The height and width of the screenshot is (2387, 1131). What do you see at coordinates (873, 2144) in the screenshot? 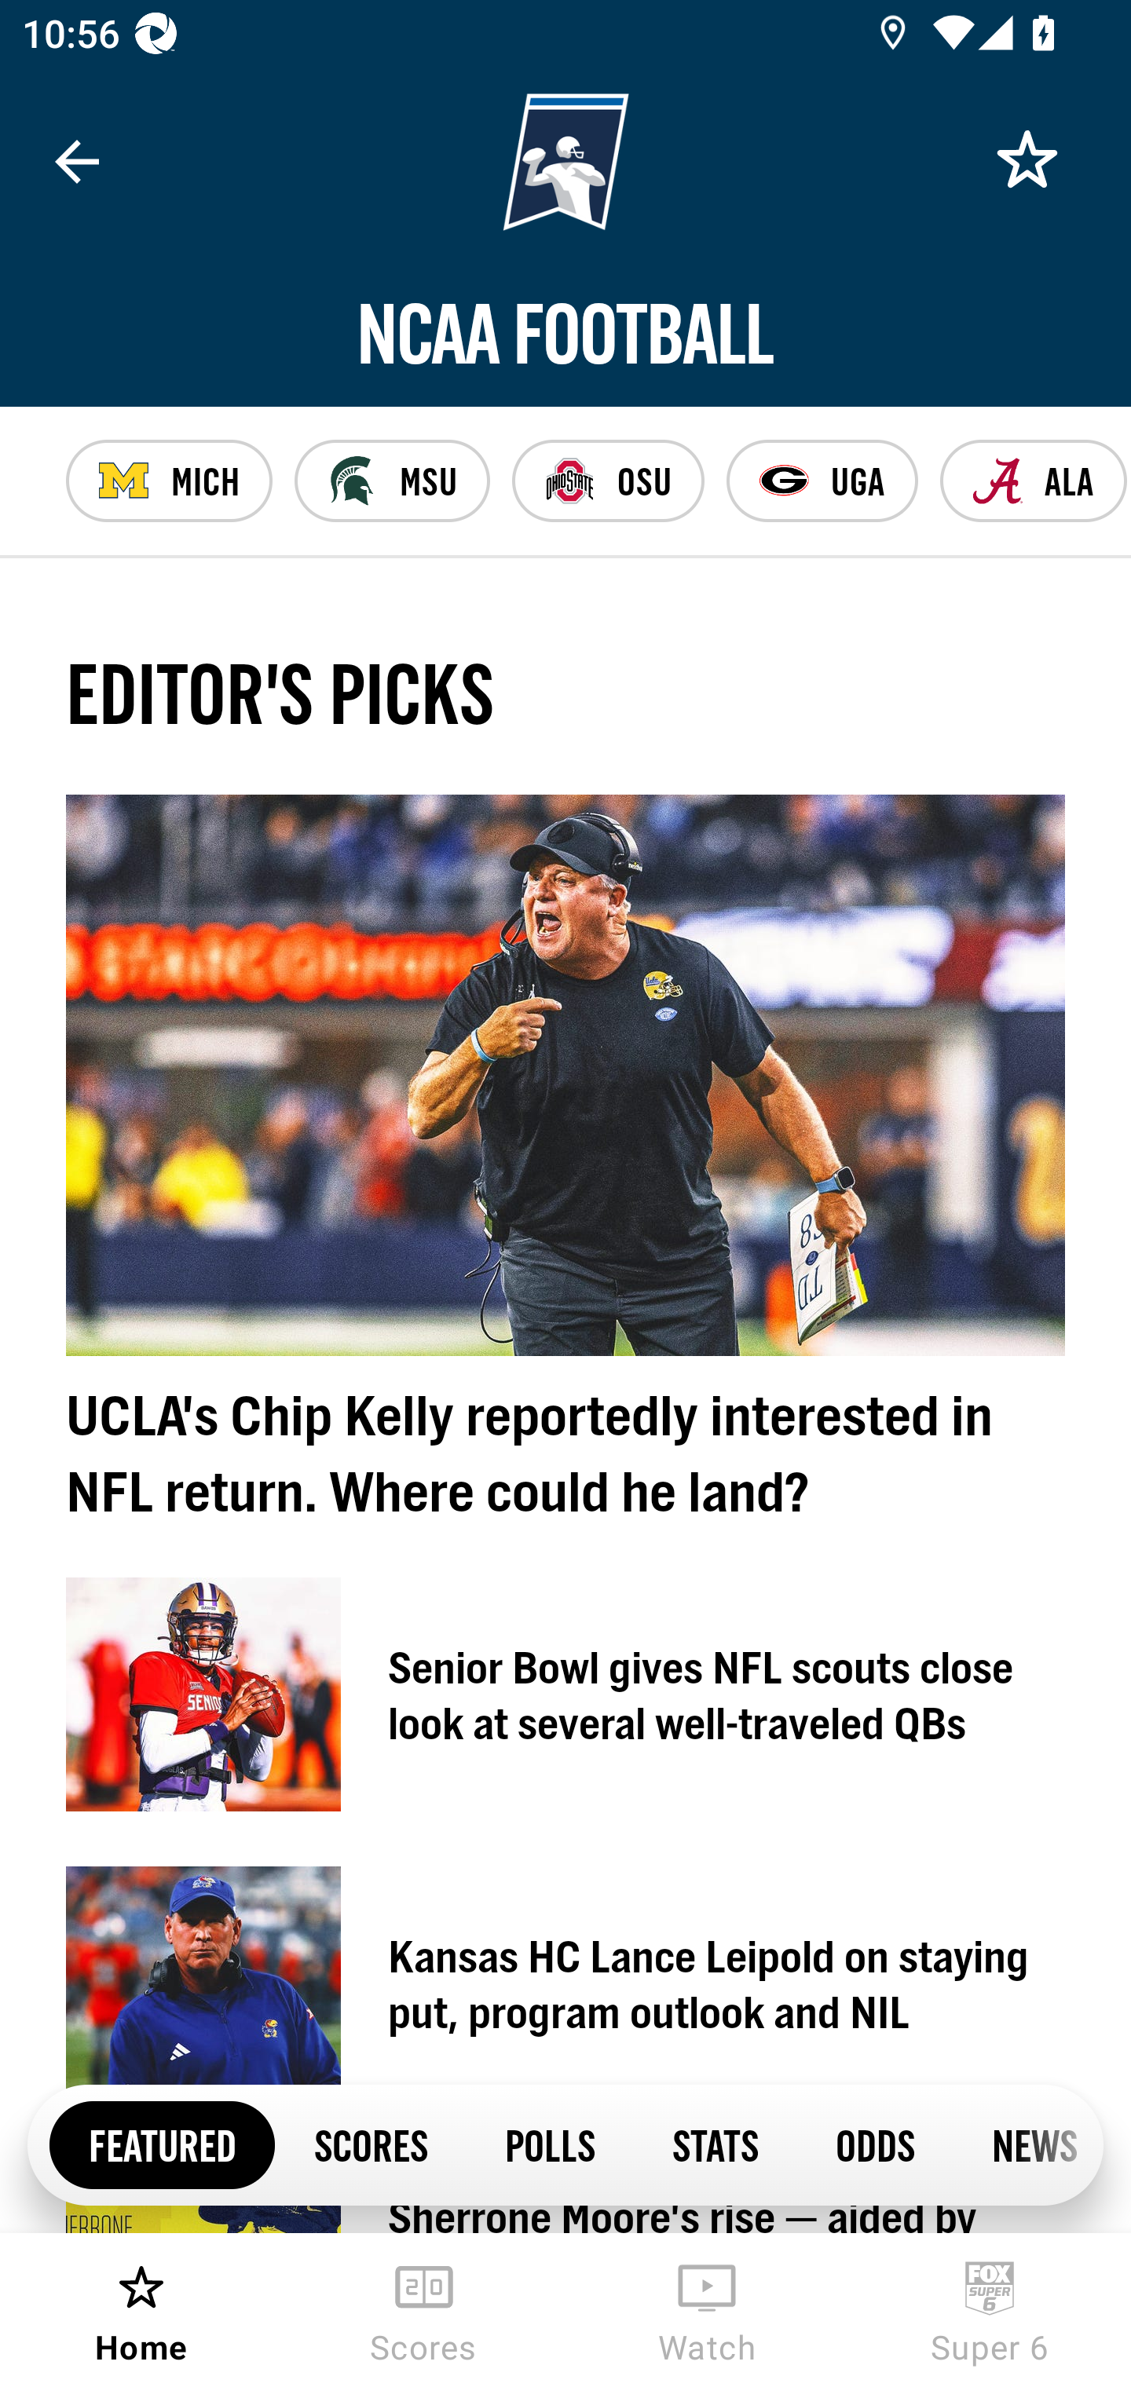
I see `ODDS` at bounding box center [873, 2144].